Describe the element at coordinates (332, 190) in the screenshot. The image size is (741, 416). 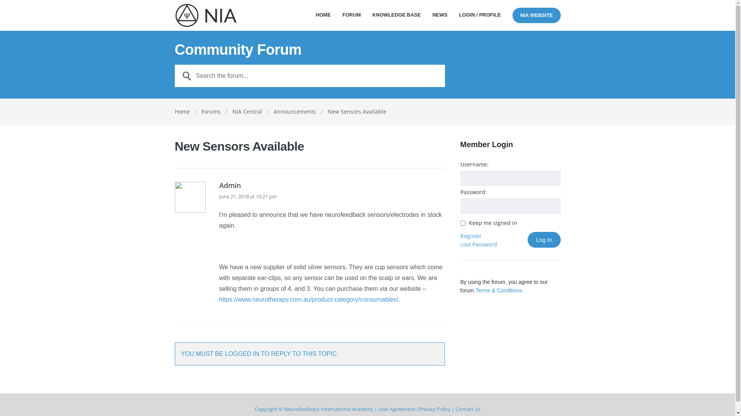
I see `Admin` at that location.